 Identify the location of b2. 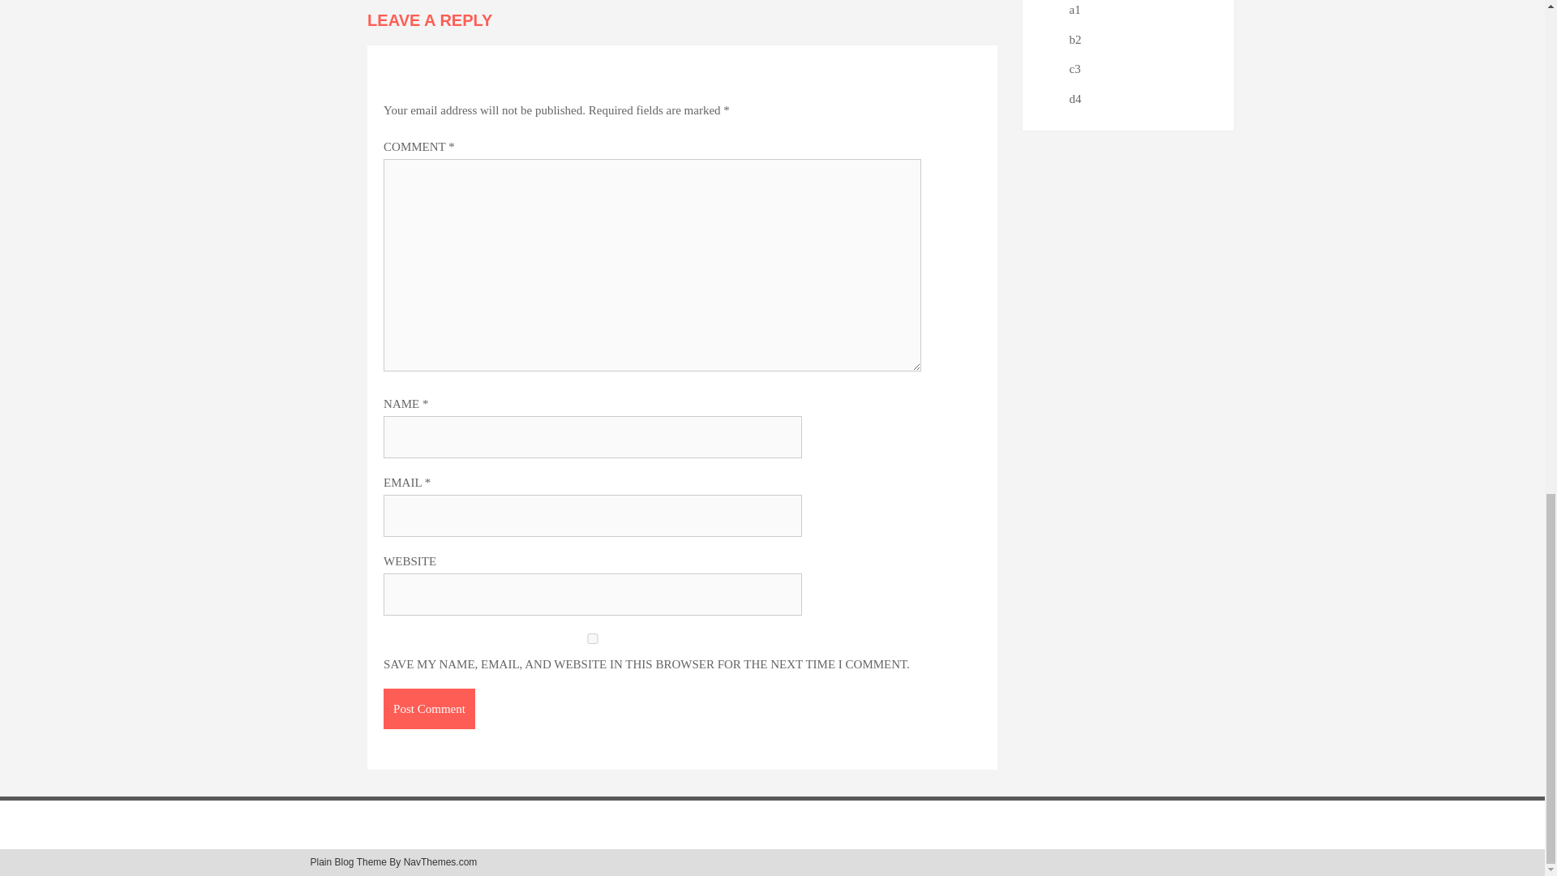
(1074, 40).